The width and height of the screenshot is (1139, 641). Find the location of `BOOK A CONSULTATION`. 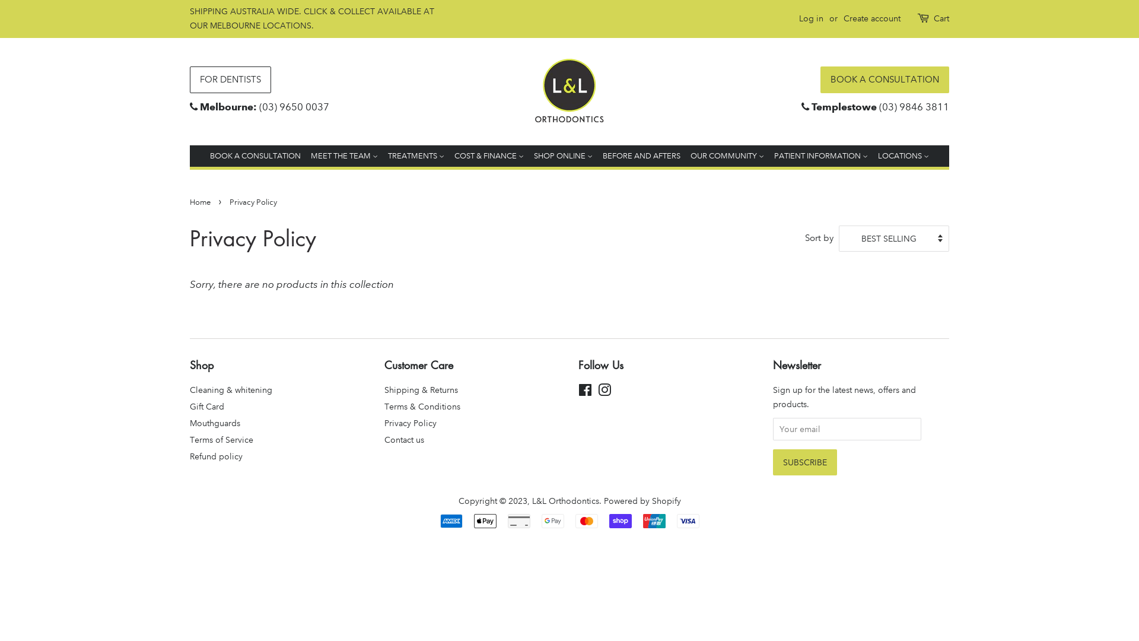

BOOK A CONSULTATION is located at coordinates (885, 80).